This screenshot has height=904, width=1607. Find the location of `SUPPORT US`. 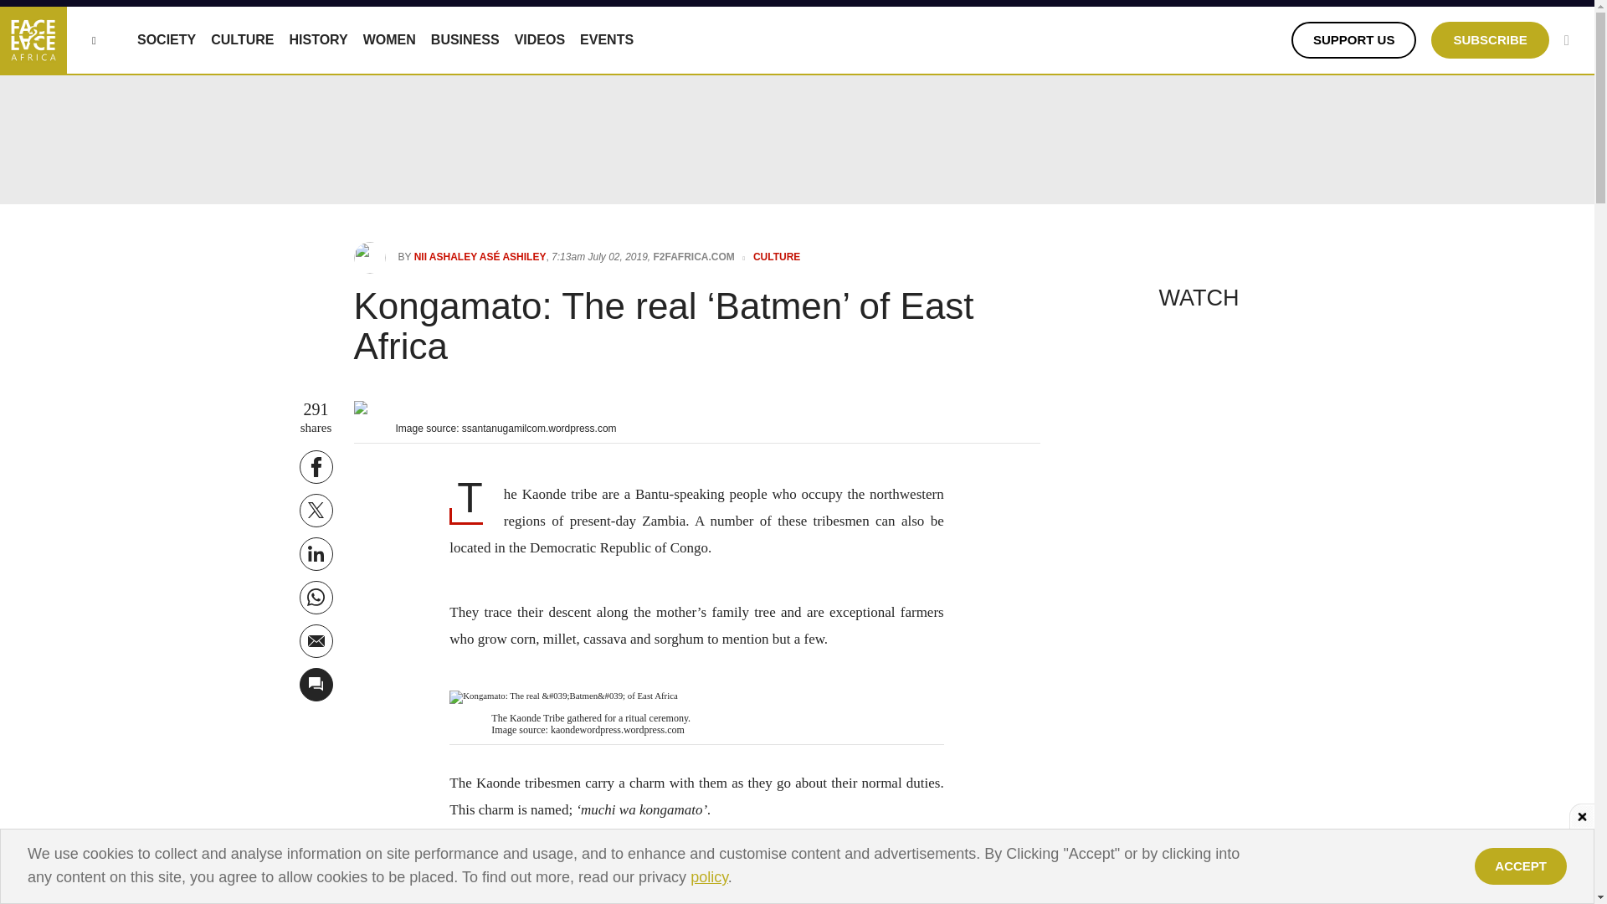

SUPPORT US is located at coordinates (1354, 40).